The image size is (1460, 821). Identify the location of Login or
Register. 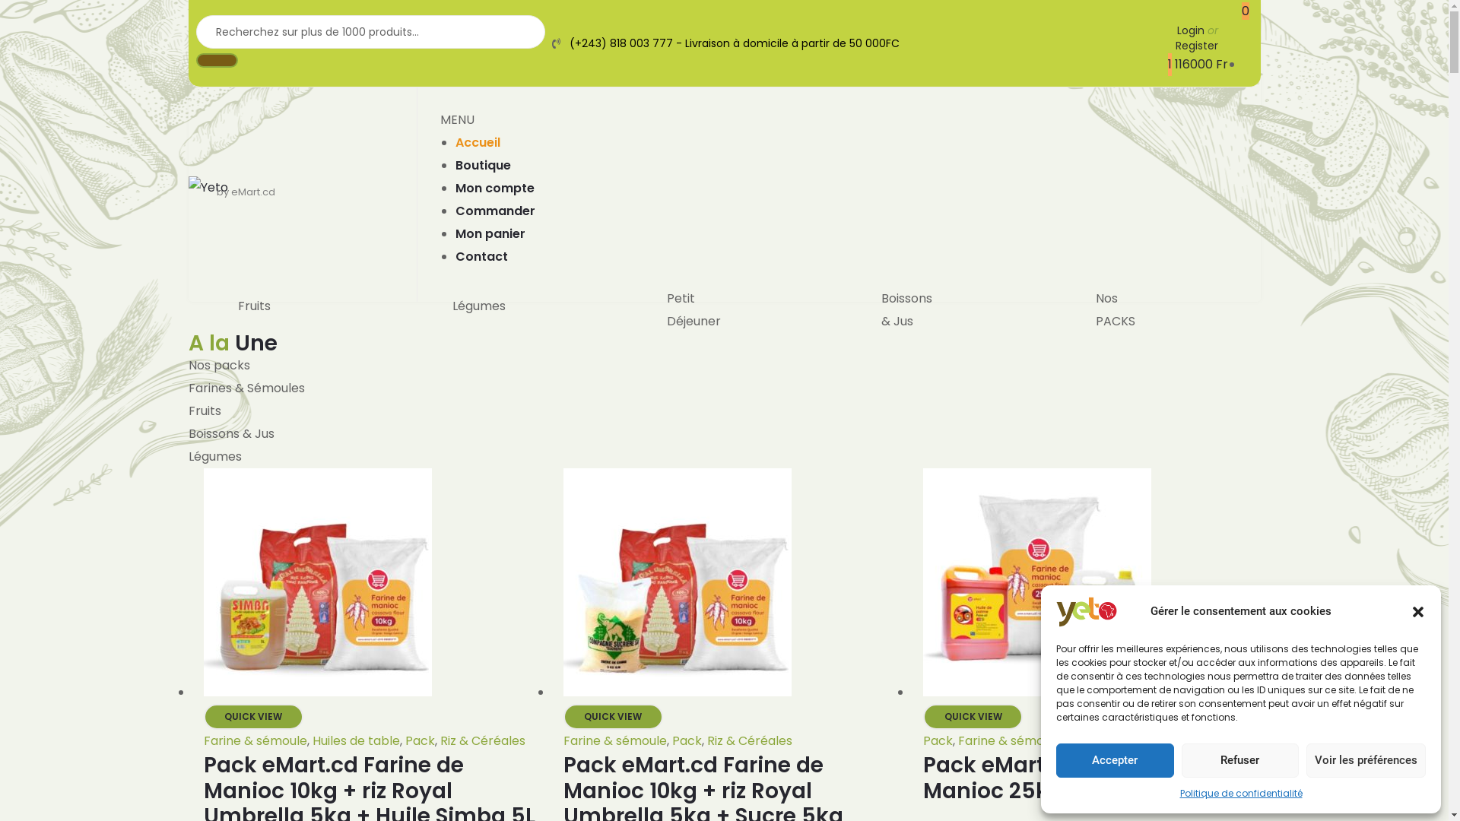
(1209, 38).